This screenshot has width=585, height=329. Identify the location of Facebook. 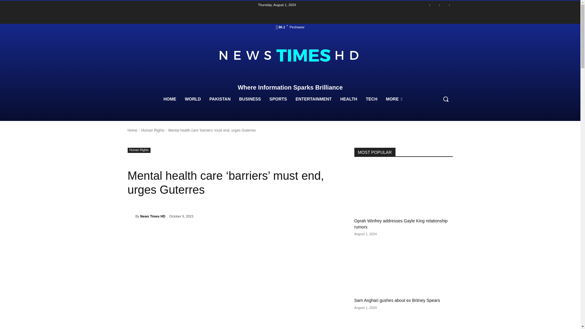
(430, 5).